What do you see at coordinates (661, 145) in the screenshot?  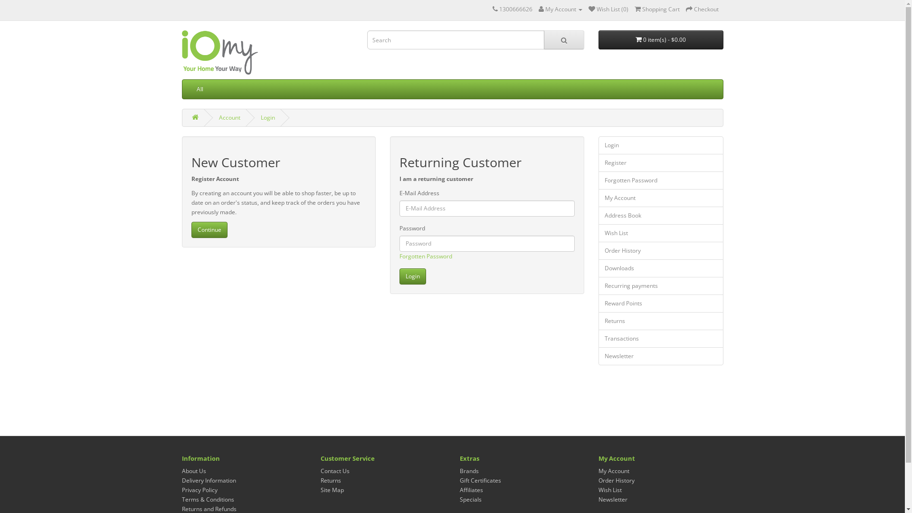 I see `Login` at bounding box center [661, 145].